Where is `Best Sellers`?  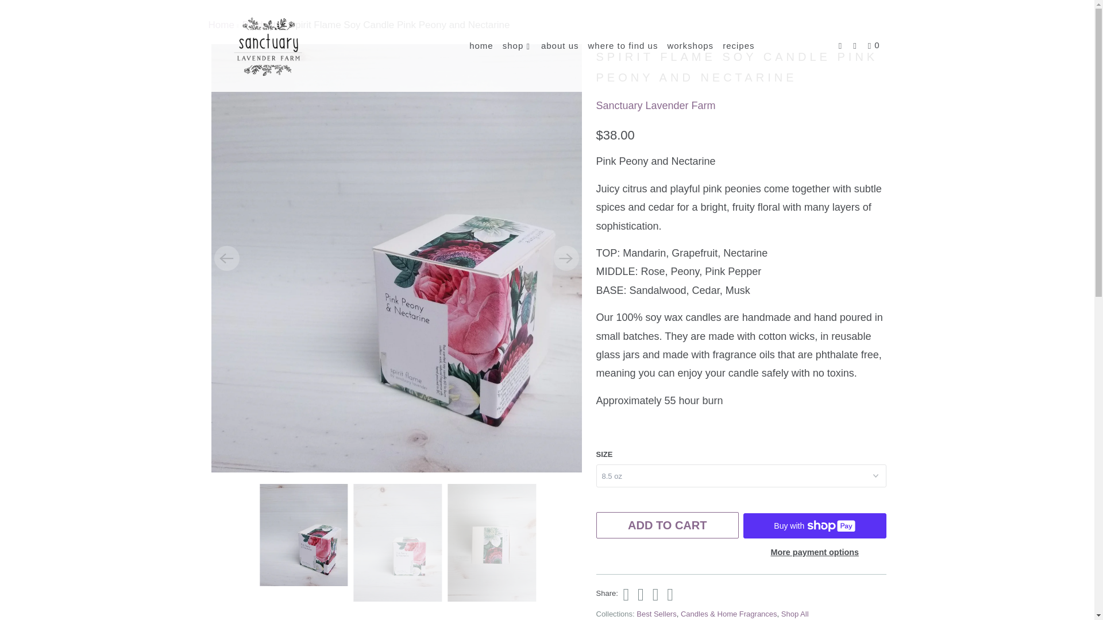
Best Sellers is located at coordinates (656, 613).